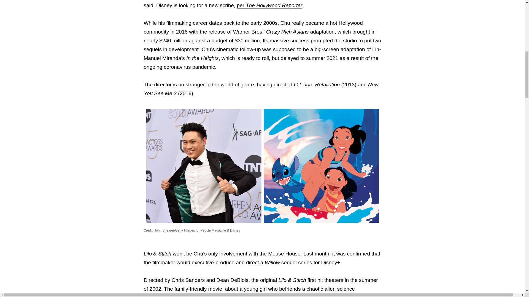 The width and height of the screenshot is (529, 297). Describe the element at coordinates (286, 262) in the screenshot. I see `a Willow sequel series` at that location.